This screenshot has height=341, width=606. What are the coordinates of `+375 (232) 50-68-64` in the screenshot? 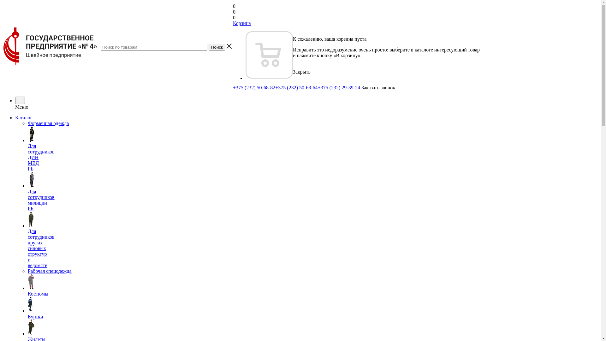 It's located at (296, 88).